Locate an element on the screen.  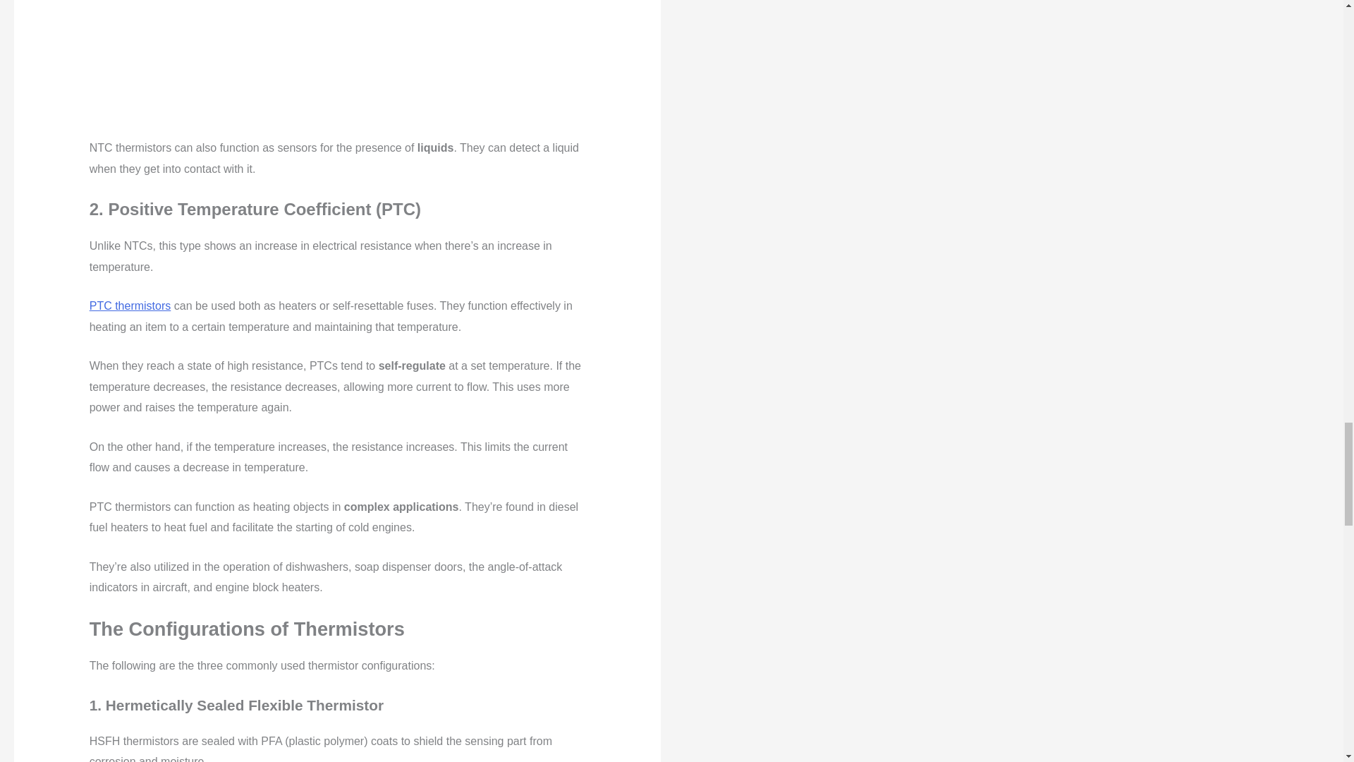
PTC thermistors is located at coordinates (130, 306).